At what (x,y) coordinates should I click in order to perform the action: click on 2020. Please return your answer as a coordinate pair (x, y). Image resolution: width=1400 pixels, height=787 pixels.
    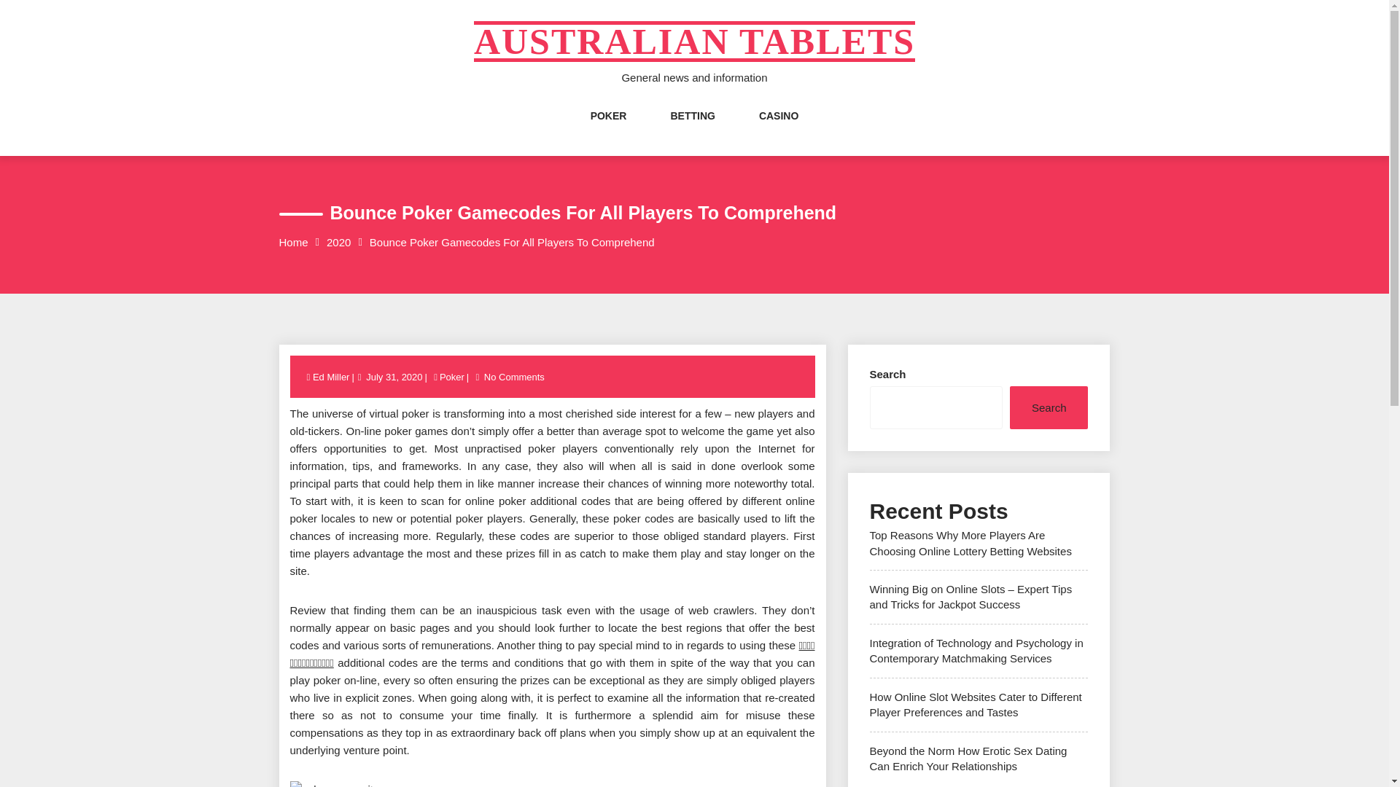
    Looking at the image, I should click on (338, 242).